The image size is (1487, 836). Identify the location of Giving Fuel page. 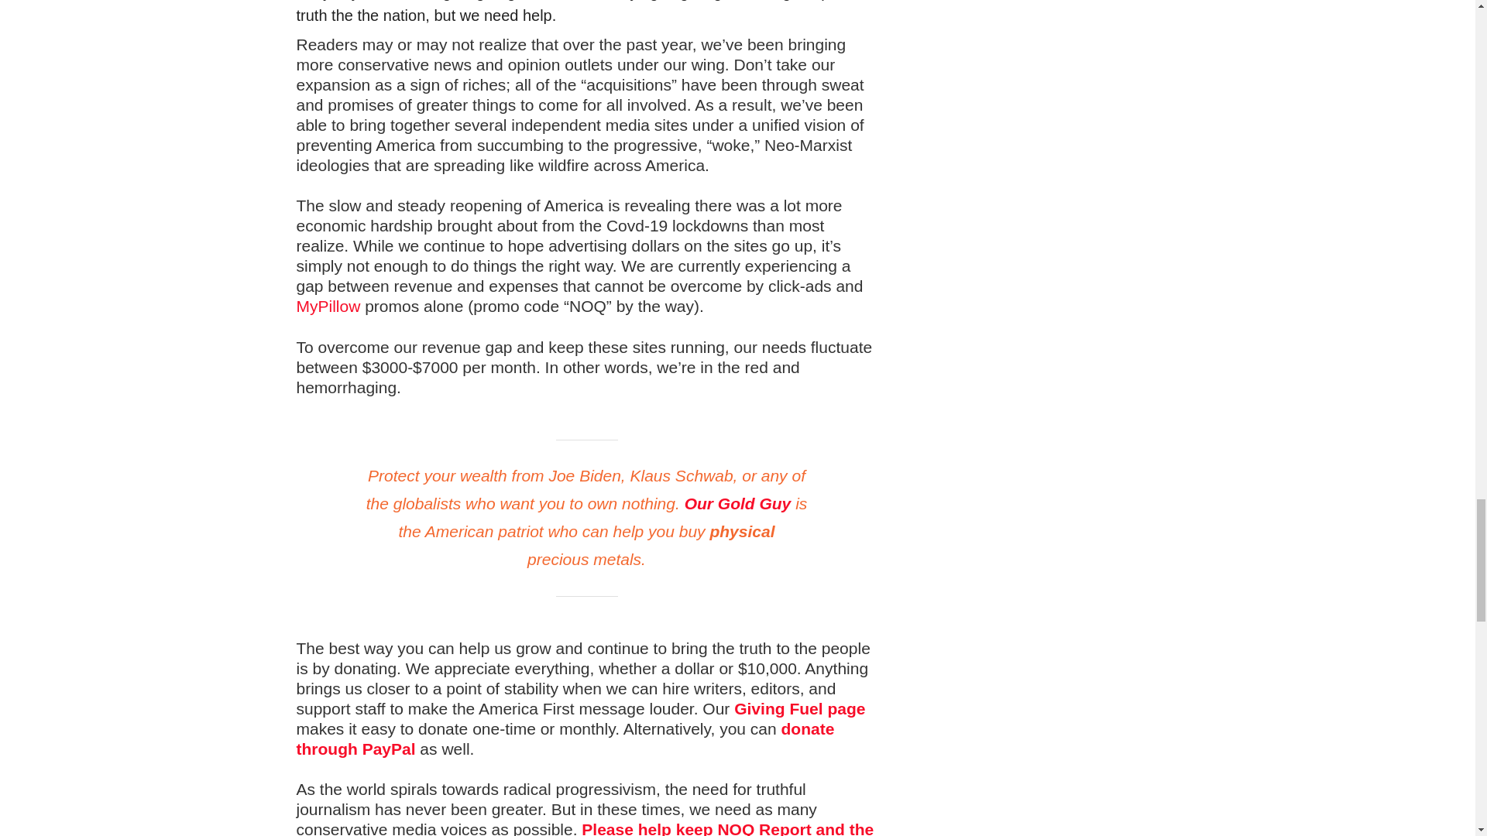
(799, 708).